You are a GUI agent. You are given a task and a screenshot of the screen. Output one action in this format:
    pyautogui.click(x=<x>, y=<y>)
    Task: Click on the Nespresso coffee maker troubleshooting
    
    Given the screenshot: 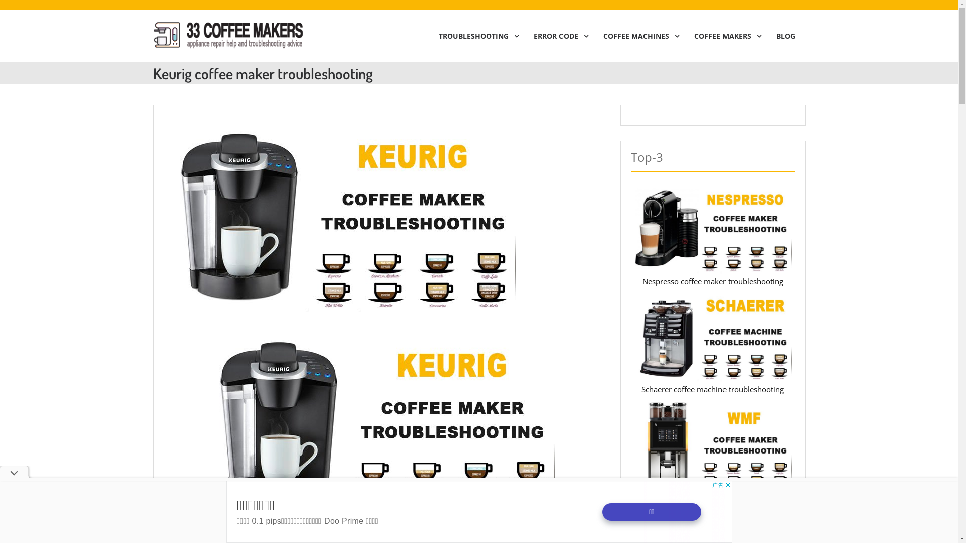 What is the action you would take?
    pyautogui.click(x=713, y=281)
    